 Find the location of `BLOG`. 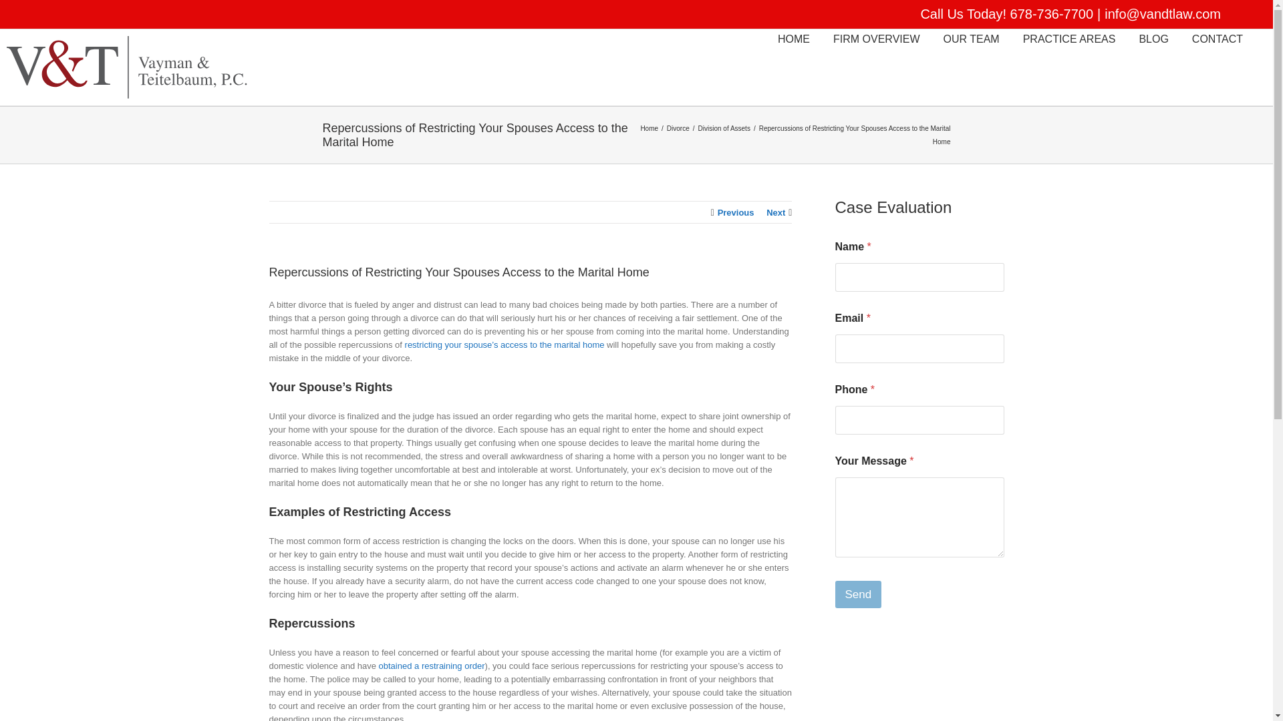

BLOG is located at coordinates (1153, 38).